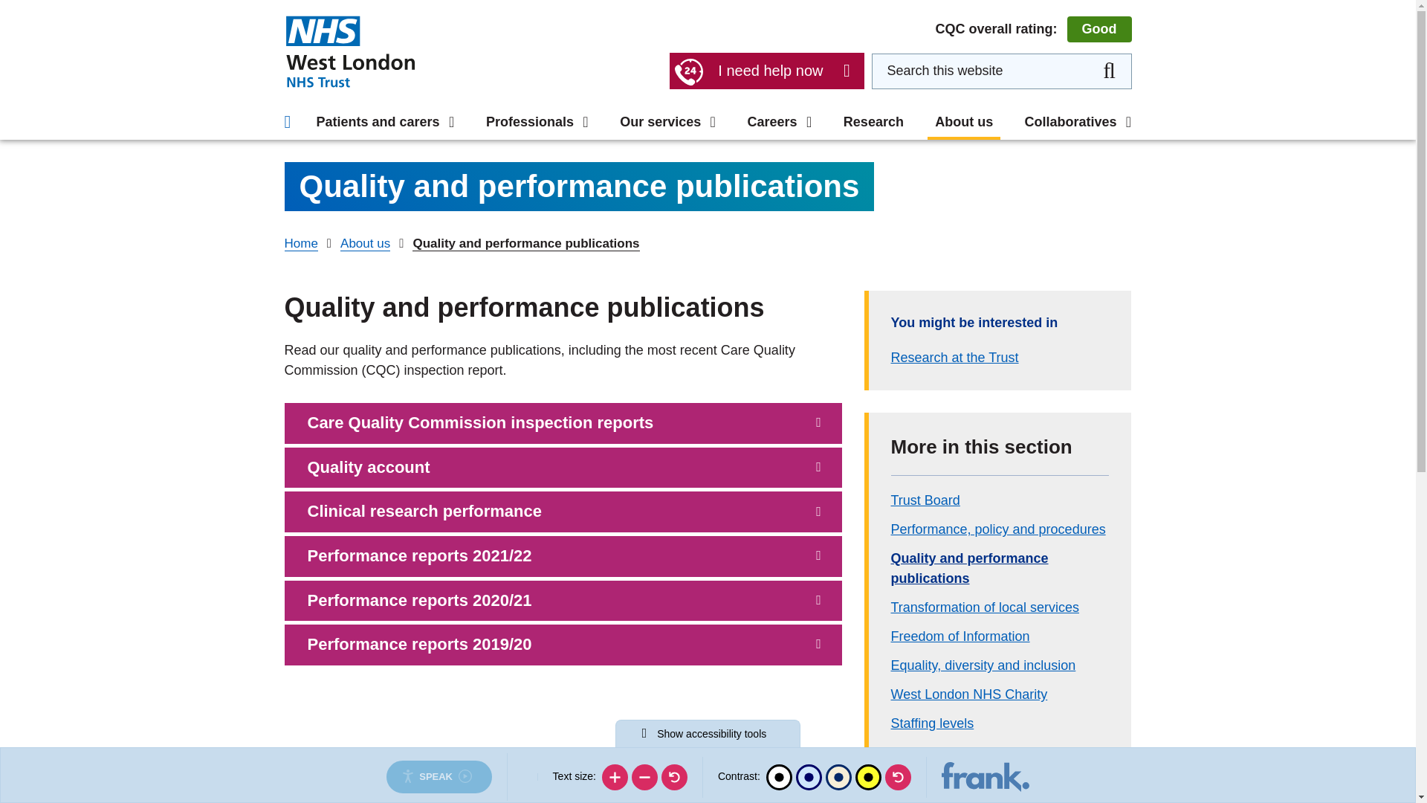 The height and width of the screenshot is (803, 1427). Describe the element at coordinates (355, 8) in the screenshot. I see `Support for patients` at that location.